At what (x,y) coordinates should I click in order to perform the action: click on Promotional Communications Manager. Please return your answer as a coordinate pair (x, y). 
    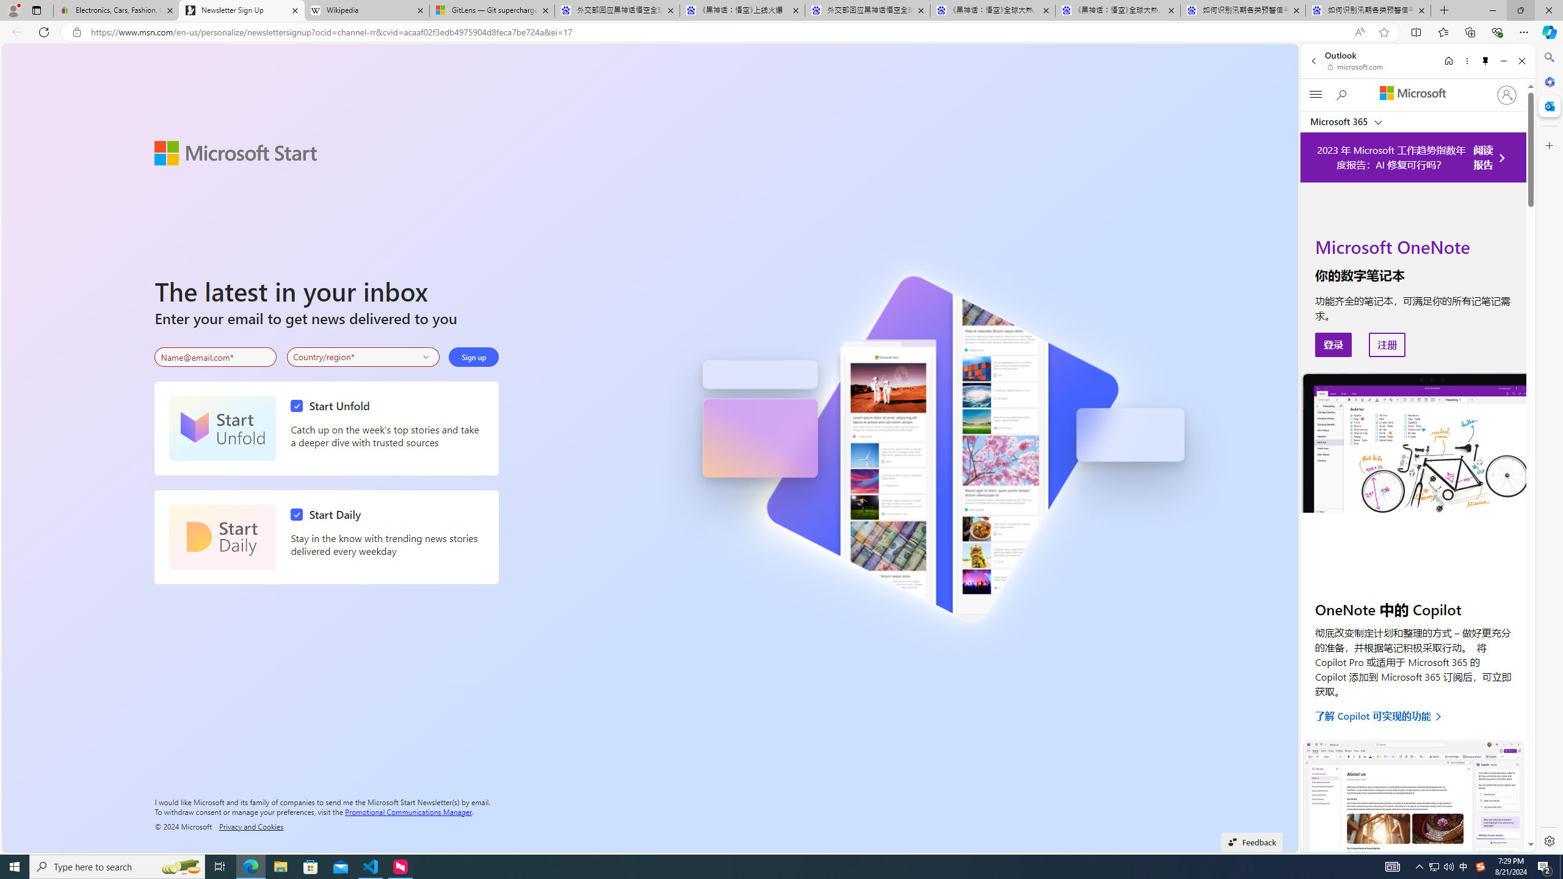
    Looking at the image, I should click on (408, 811).